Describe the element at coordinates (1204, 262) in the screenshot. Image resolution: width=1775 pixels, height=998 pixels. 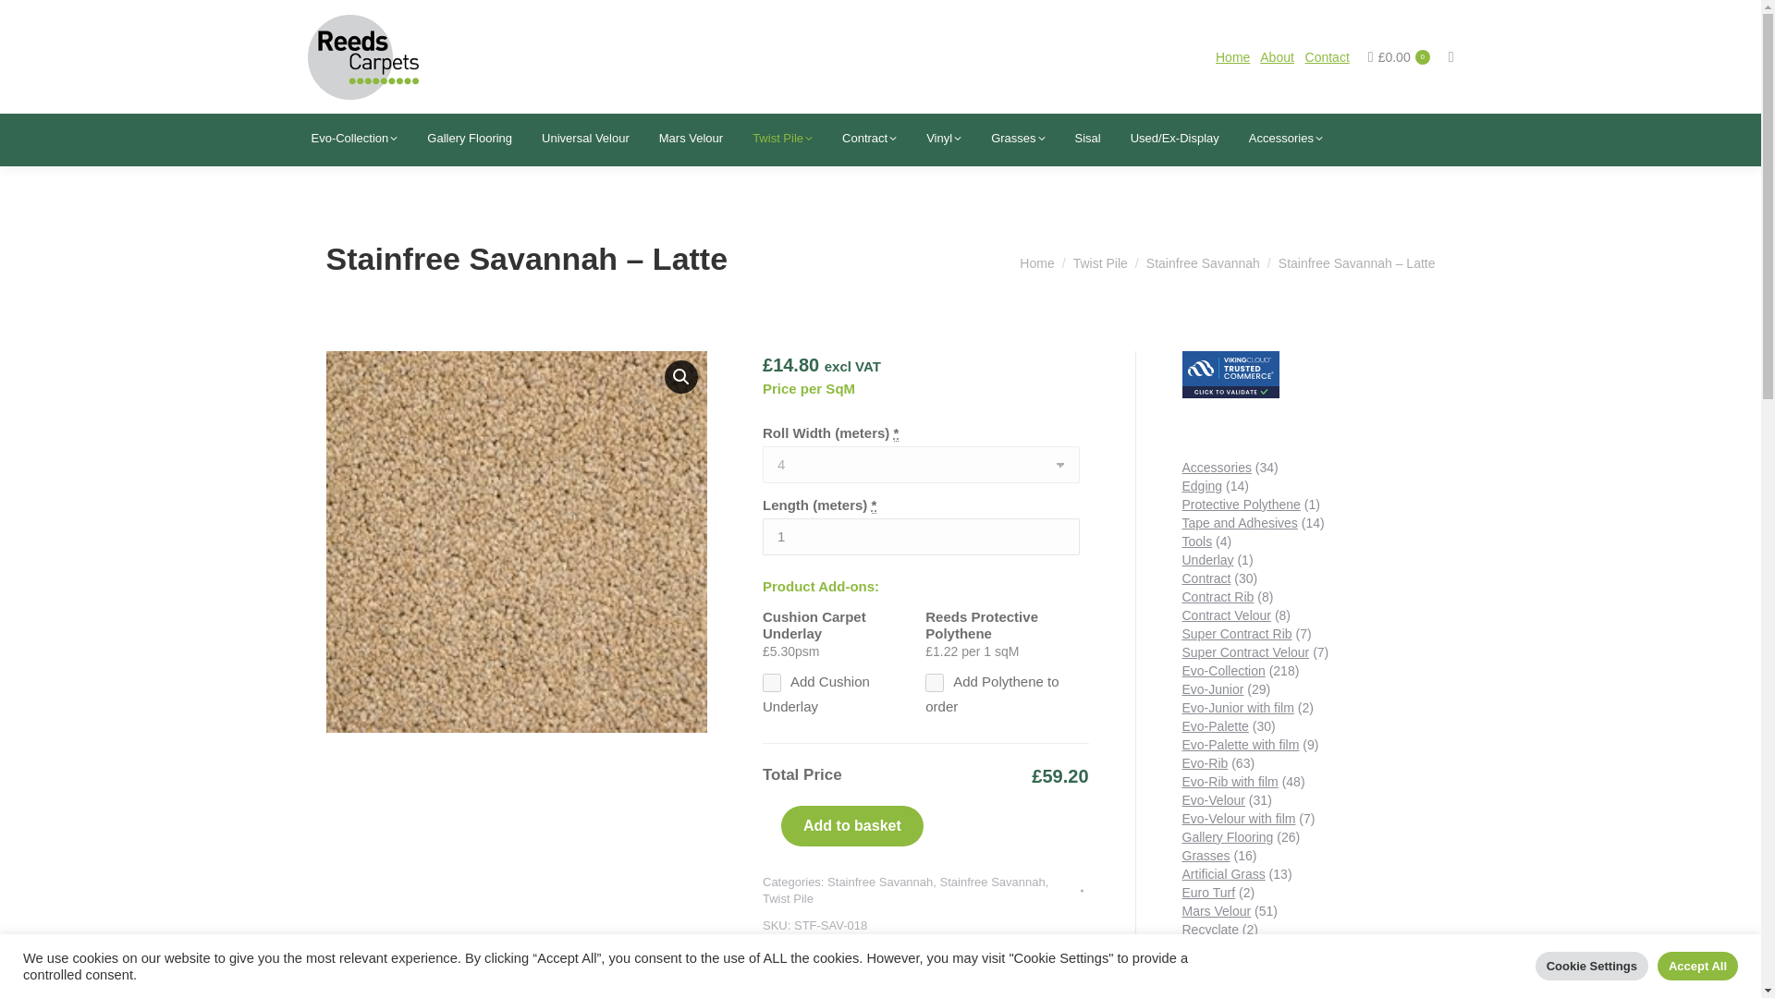
I see `Stainfree Savannah` at that location.